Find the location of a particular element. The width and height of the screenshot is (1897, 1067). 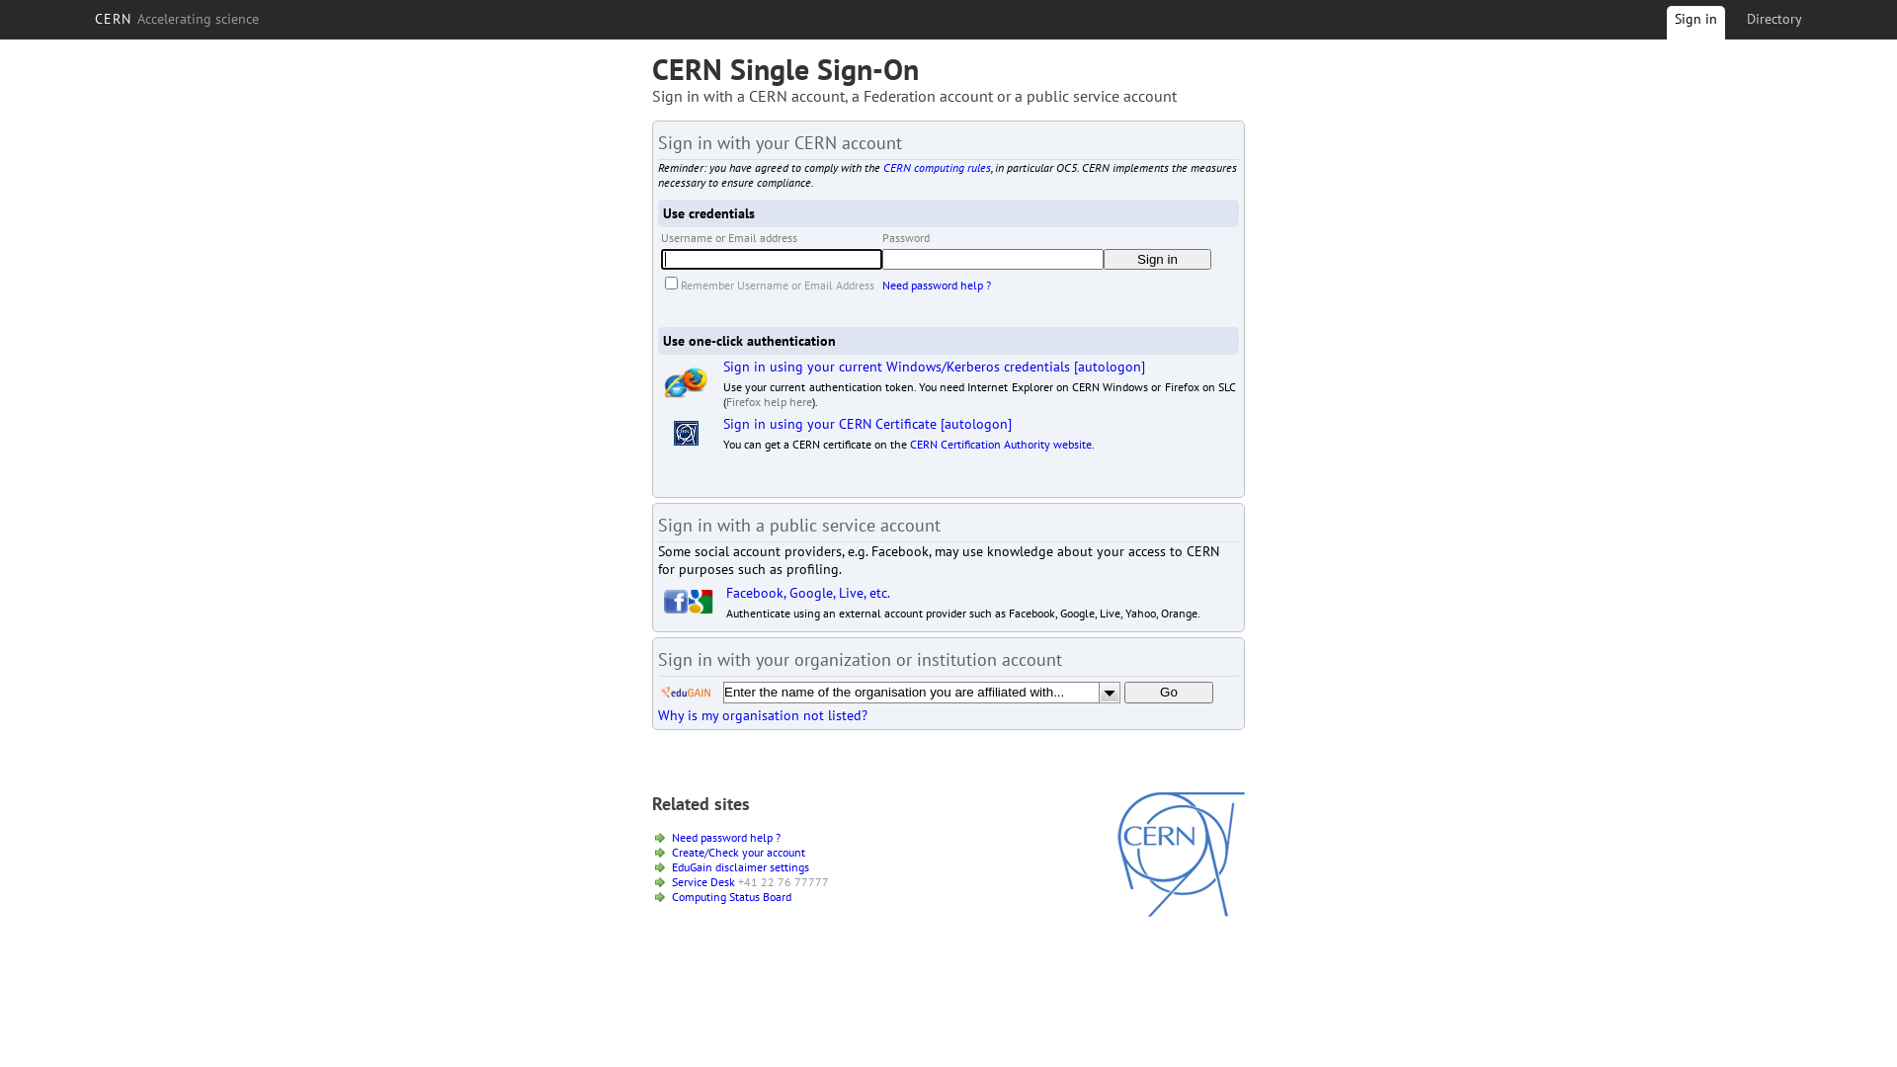

[autologon] is located at coordinates (976, 424).